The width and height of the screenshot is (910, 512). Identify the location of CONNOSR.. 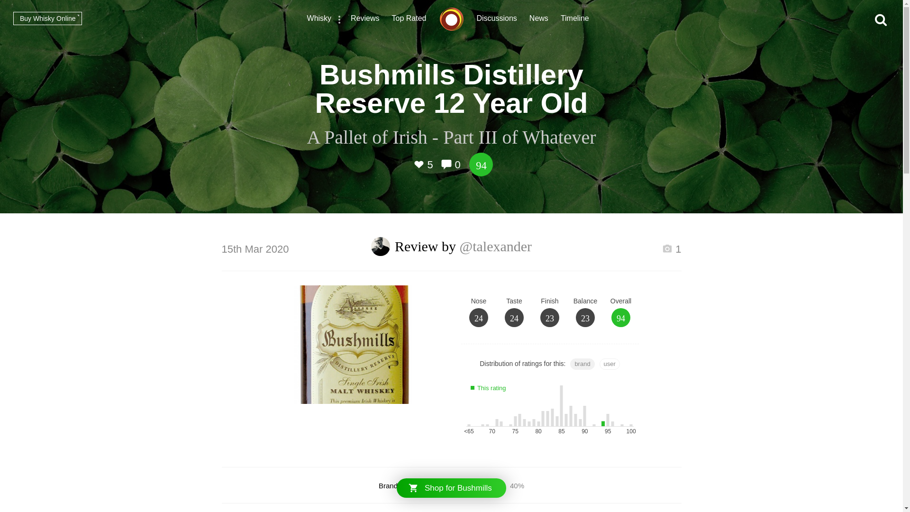
(451, 19).